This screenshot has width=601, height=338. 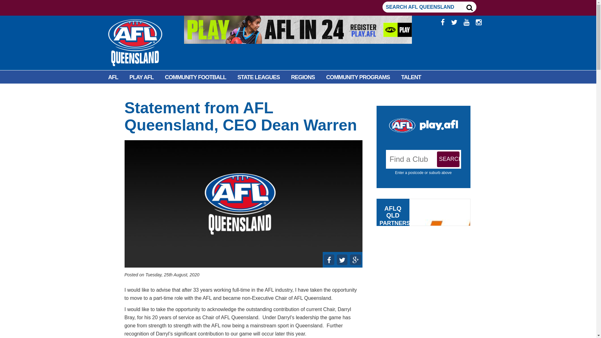 What do you see at coordinates (195, 77) in the screenshot?
I see `COMMUNITY FOOTBALL` at bounding box center [195, 77].